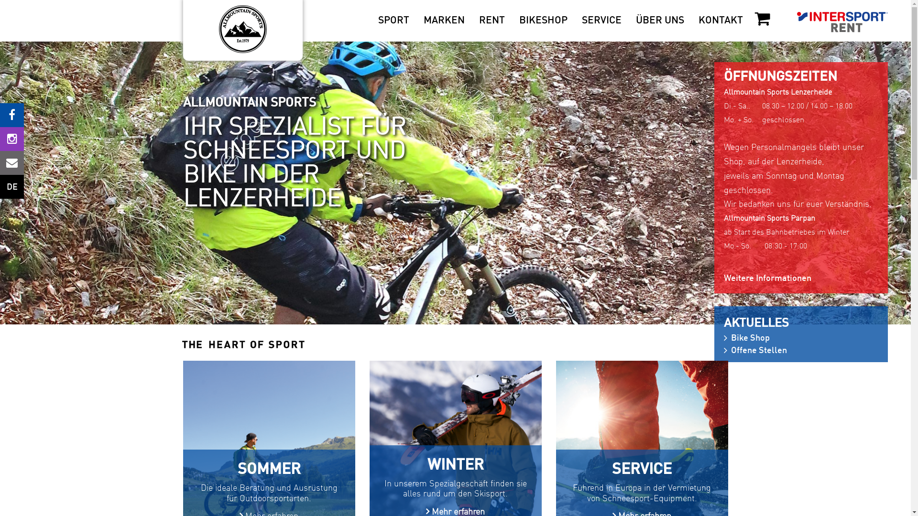 This screenshot has width=918, height=516. I want to click on SERVICE, so click(601, 21).